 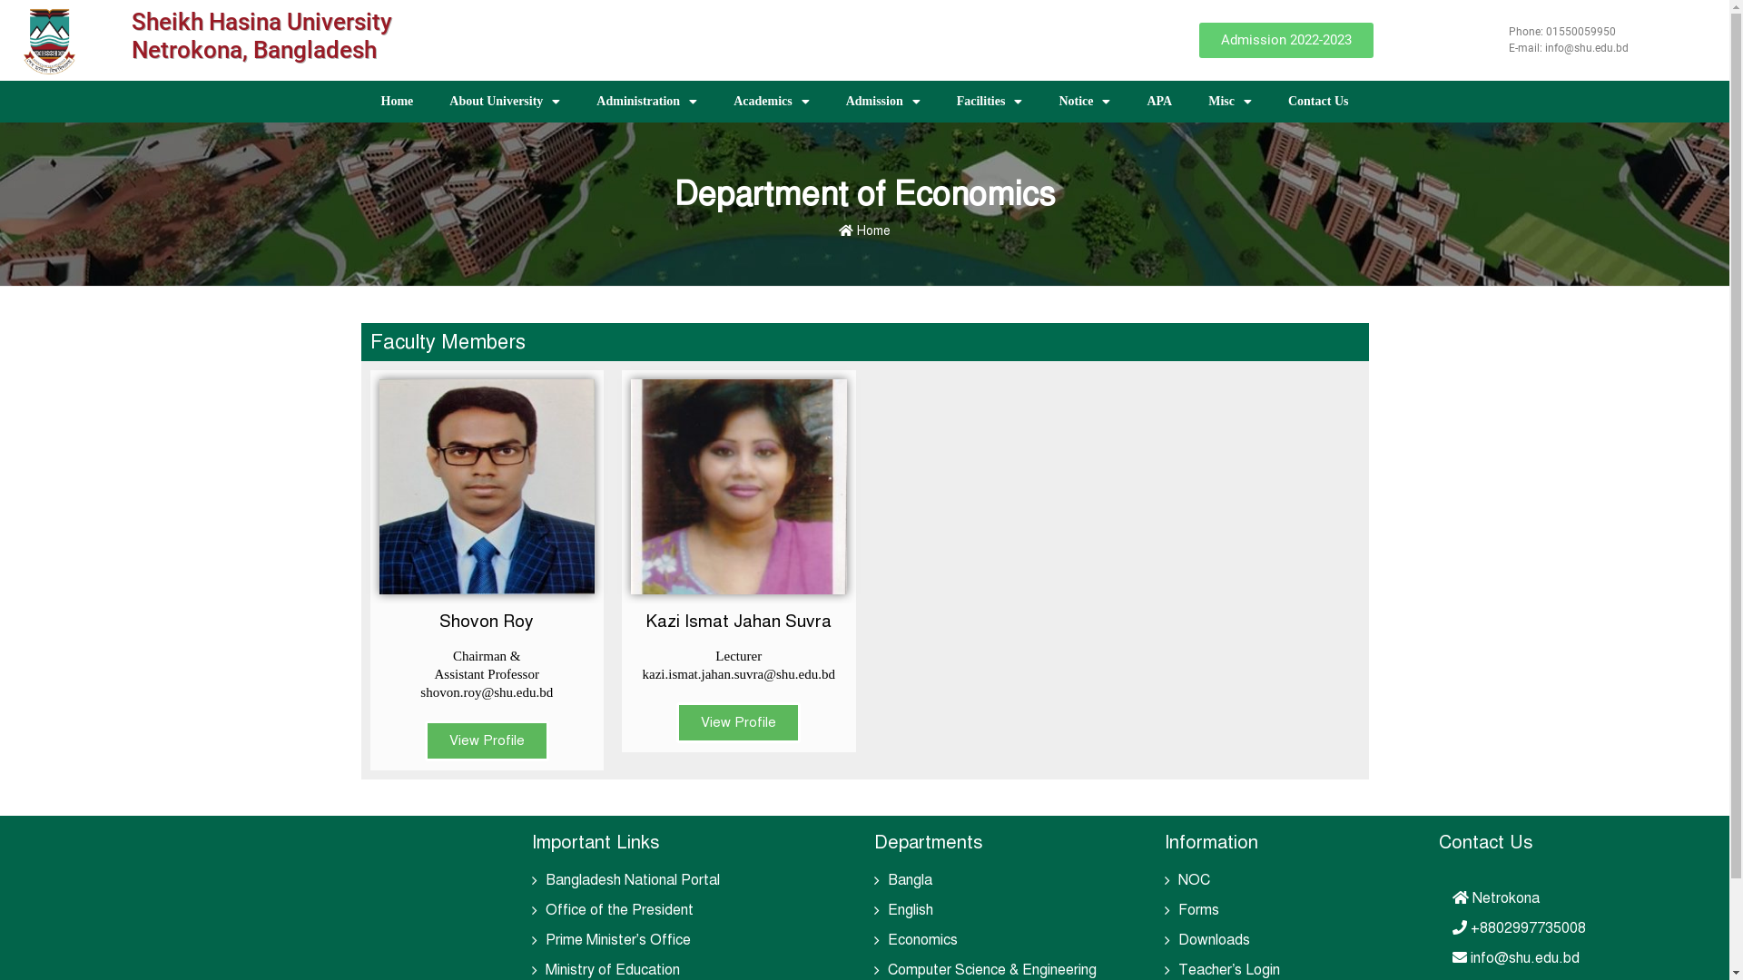 I want to click on Forms, so click(x=1198, y=910).